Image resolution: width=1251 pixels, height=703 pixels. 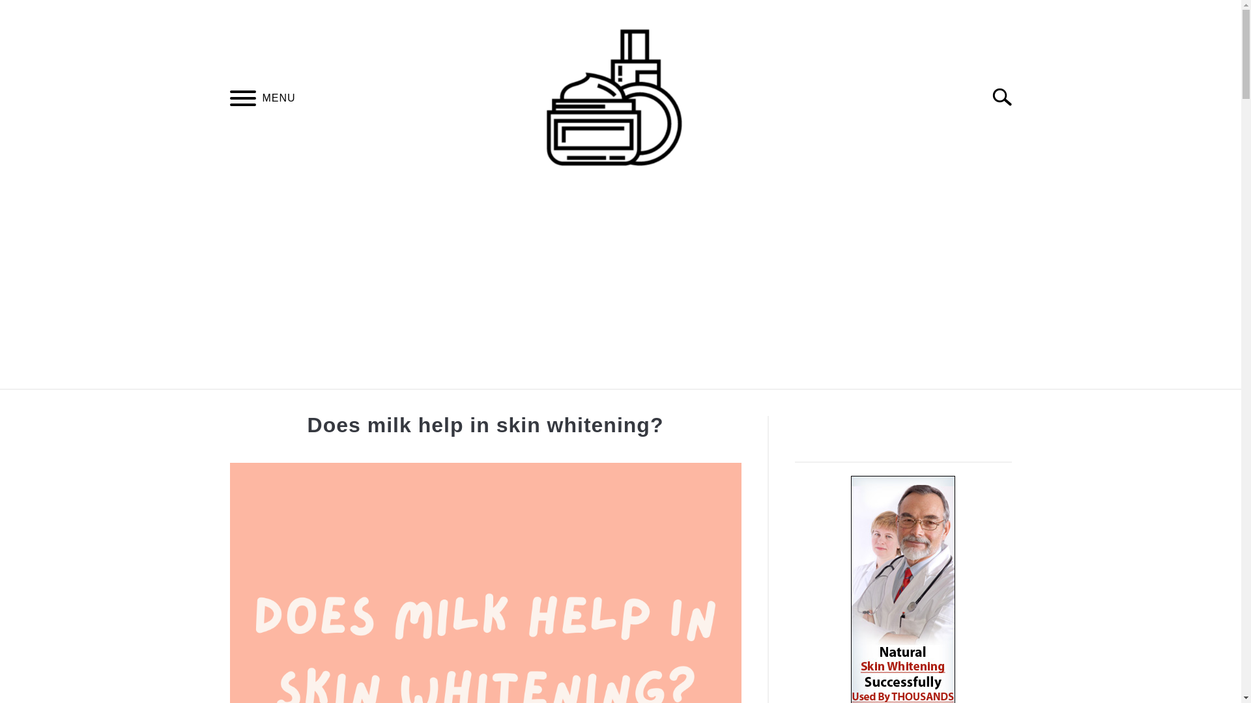 I want to click on Search, so click(x=1007, y=96).